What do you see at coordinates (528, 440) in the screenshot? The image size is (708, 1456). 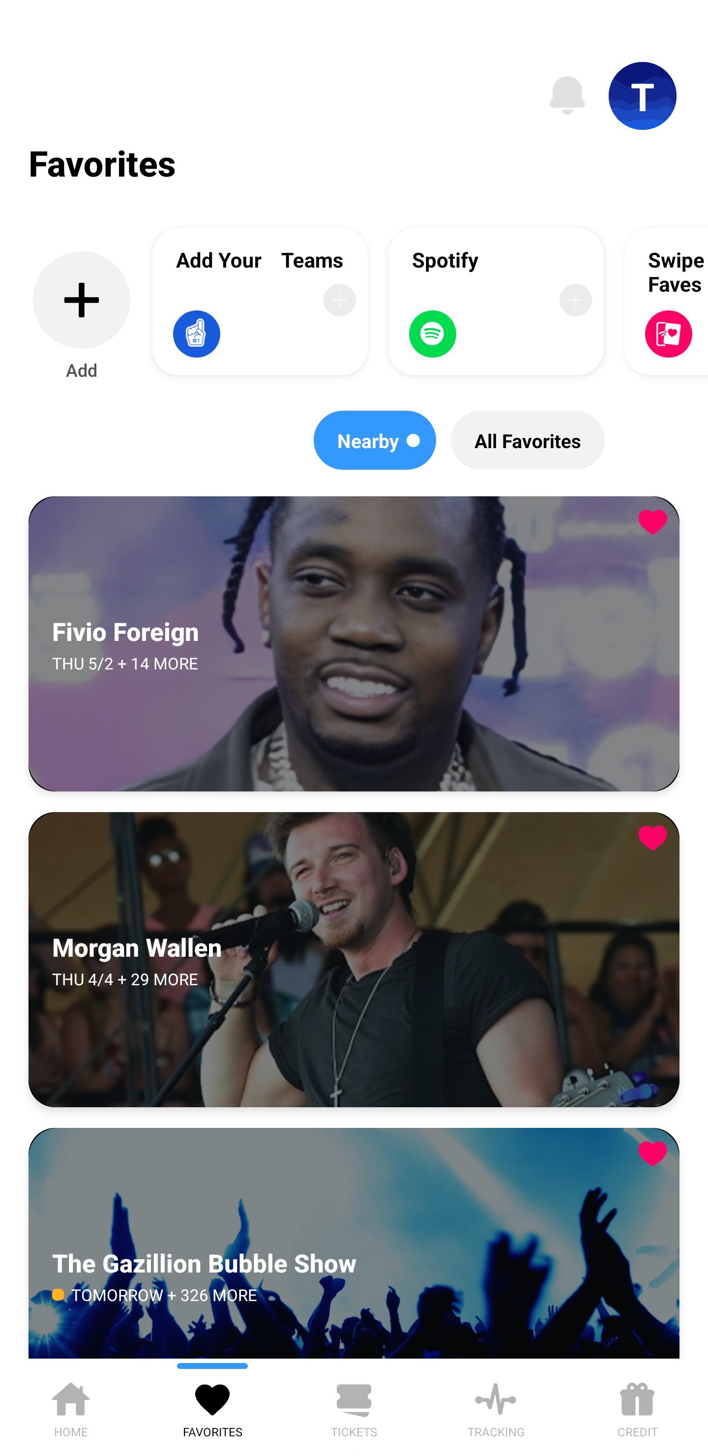 I see `All Favorites` at bounding box center [528, 440].